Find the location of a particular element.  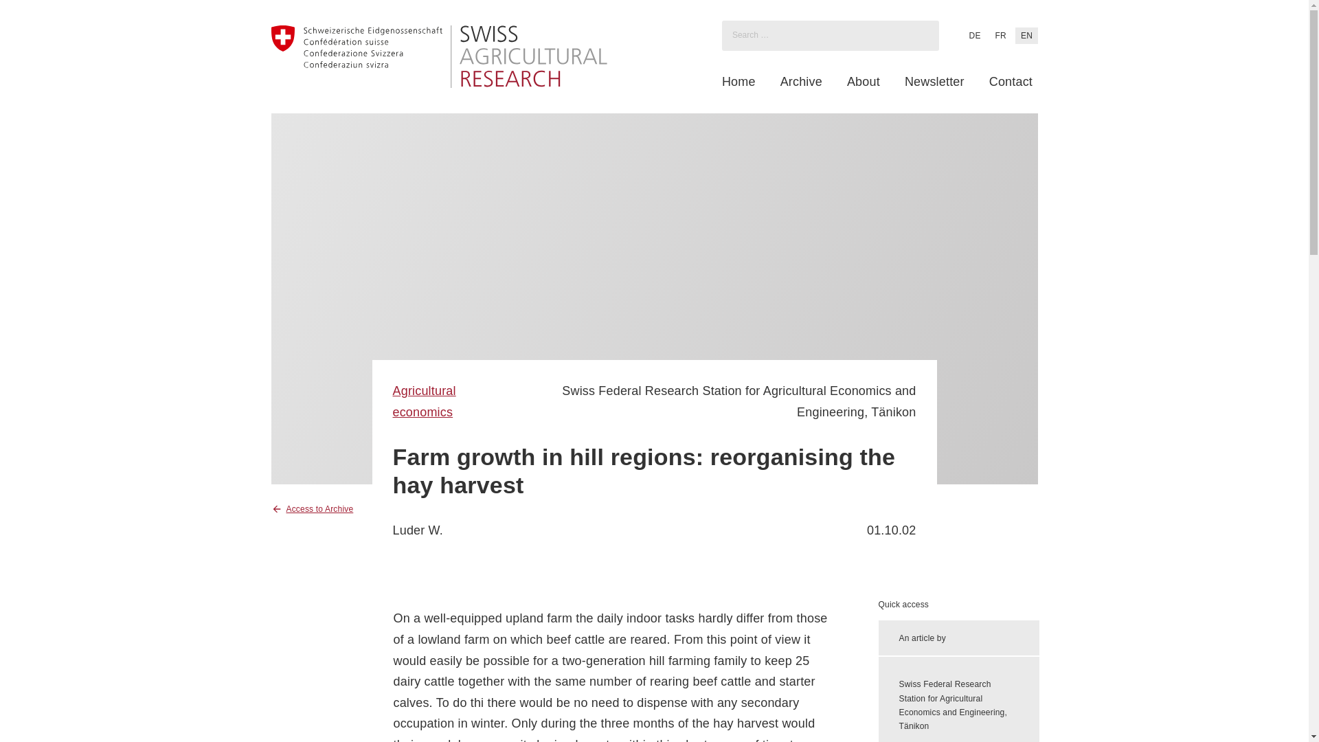

Home is located at coordinates (739, 82).